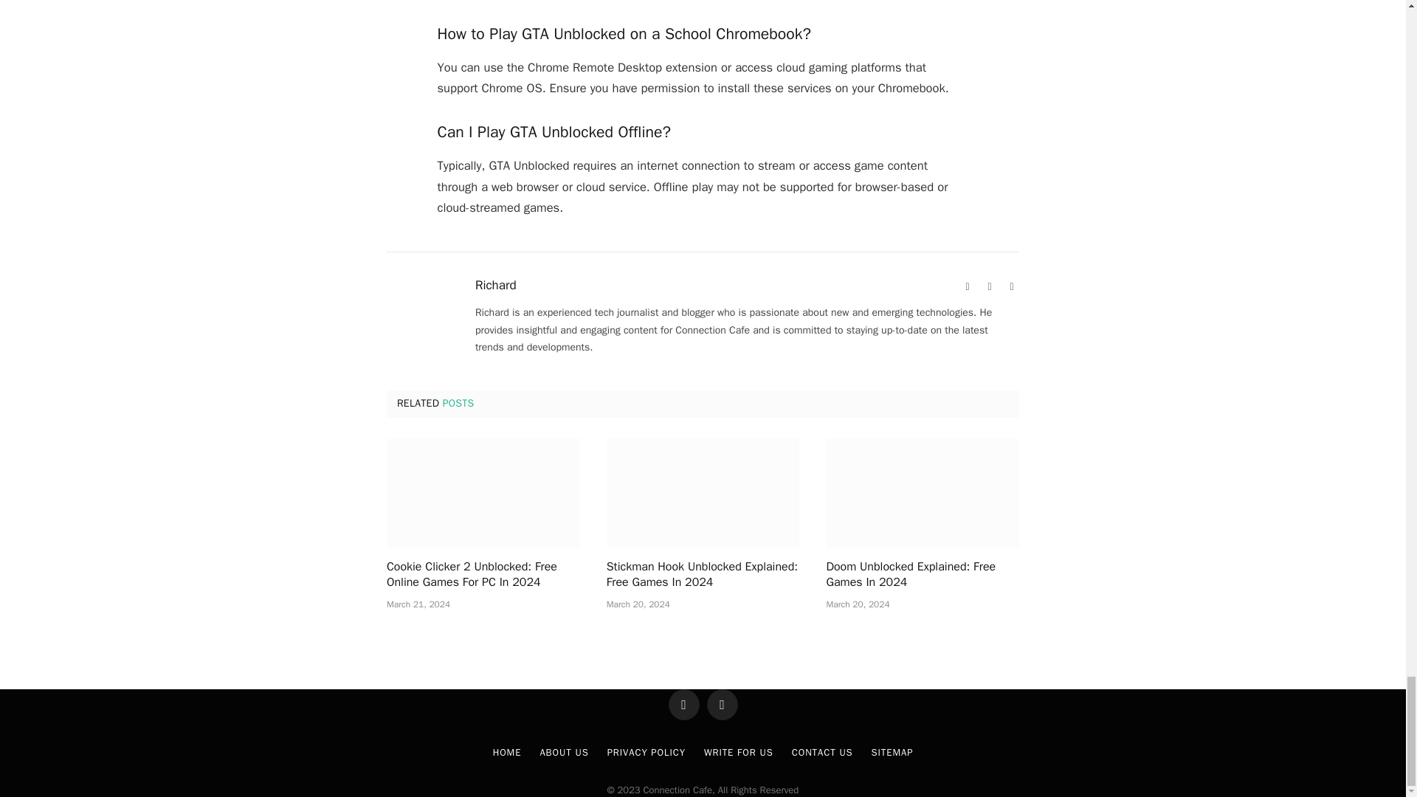  What do you see at coordinates (1011, 286) in the screenshot?
I see `Twitter` at bounding box center [1011, 286].